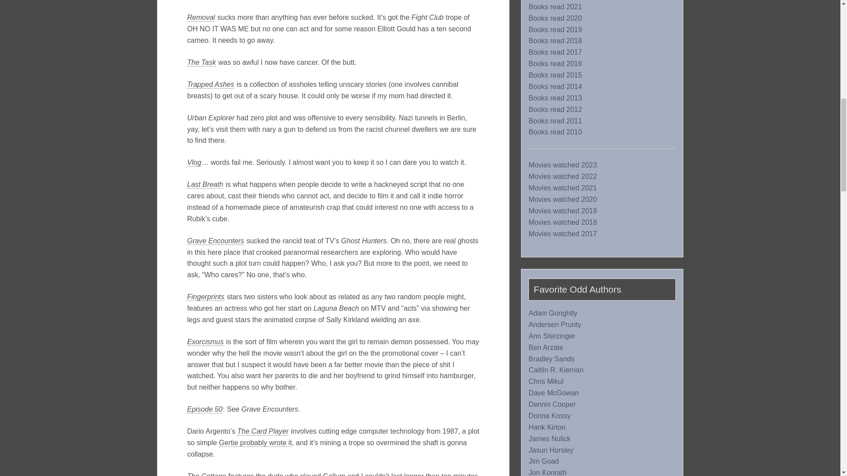  I want to click on Episode 50, so click(205, 409).